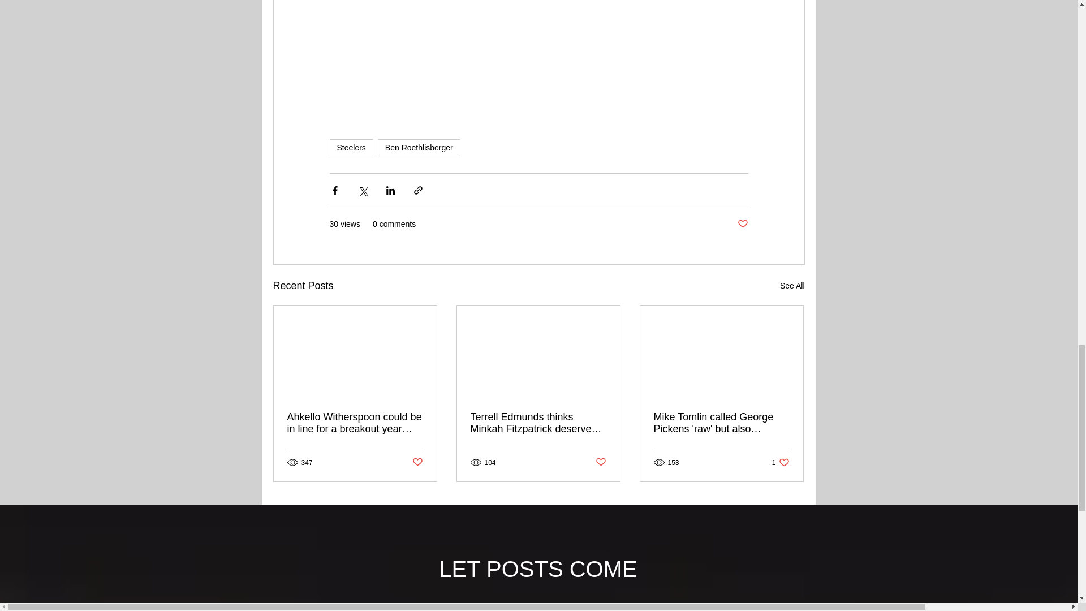 This screenshot has height=611, width=1086. What do you see at coordinates (416, 462) in the screenshot?
I see `Ben Roethlisberger` at bounding box center [416, 462].